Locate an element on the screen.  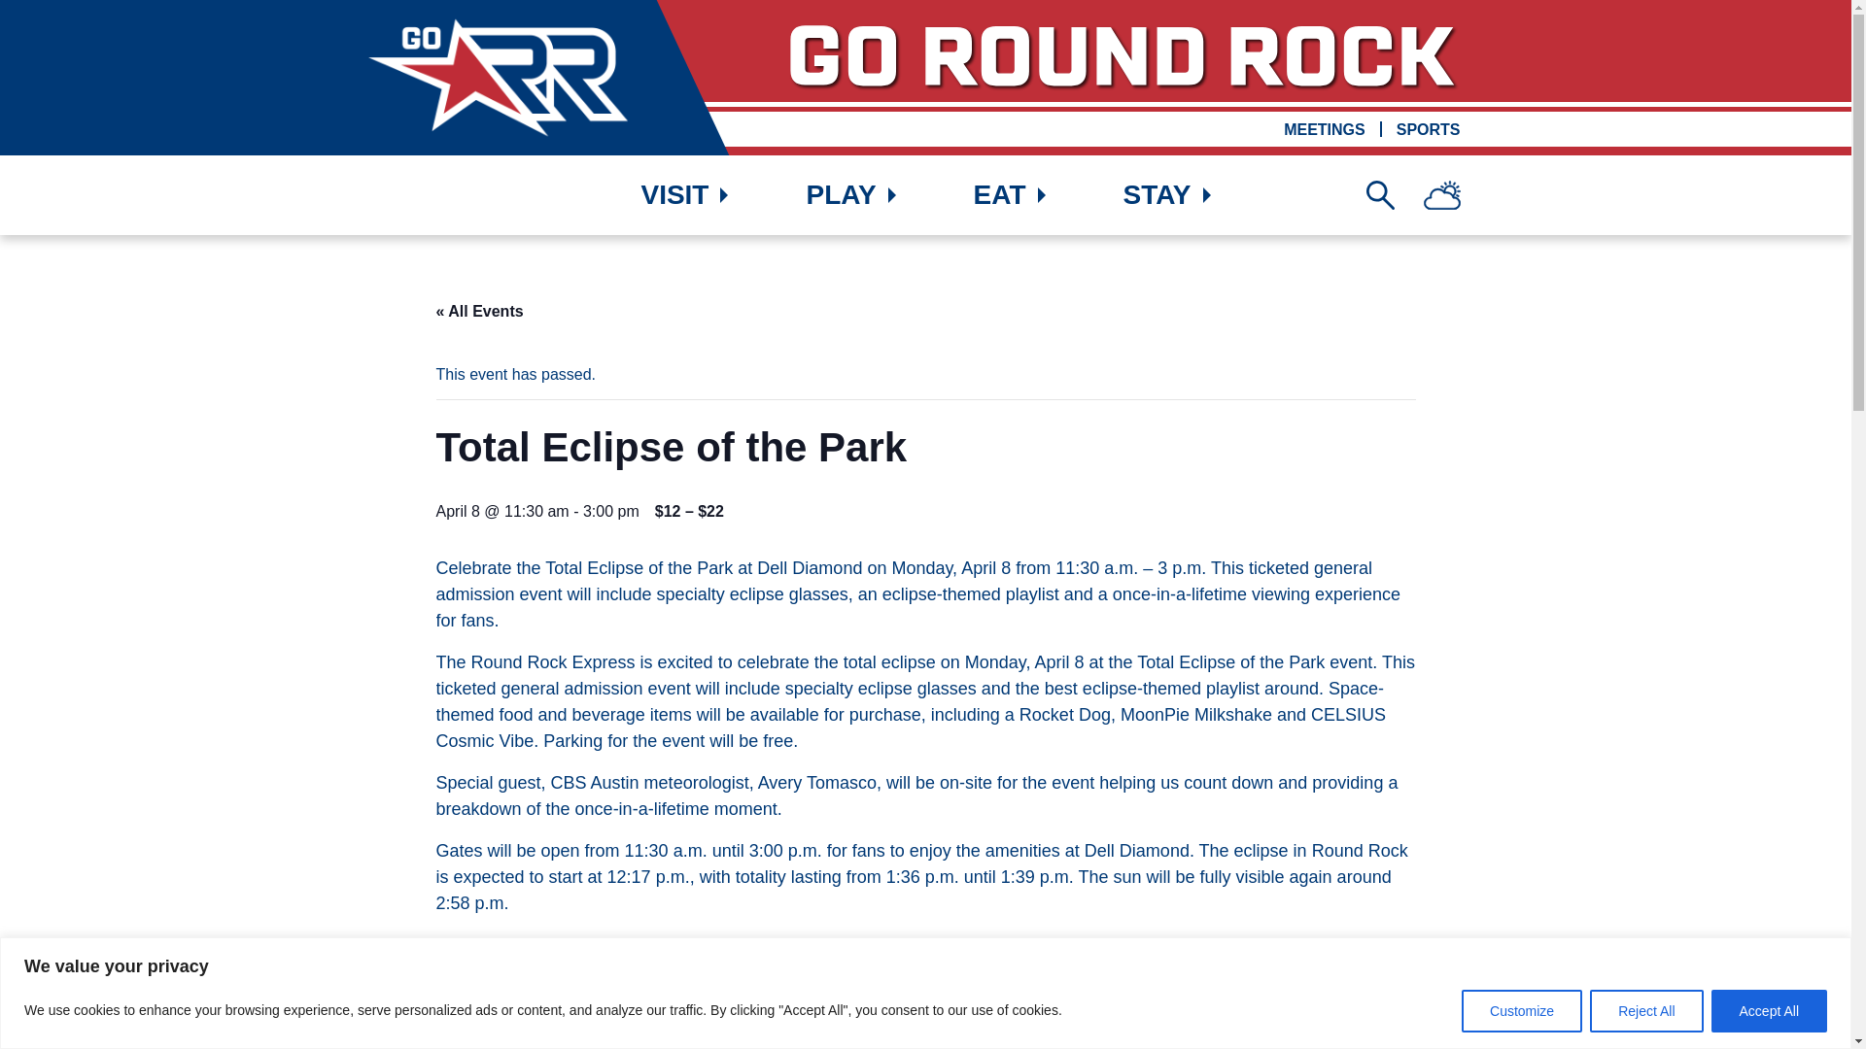
SPORTS is located at coordinates (1429, 129).